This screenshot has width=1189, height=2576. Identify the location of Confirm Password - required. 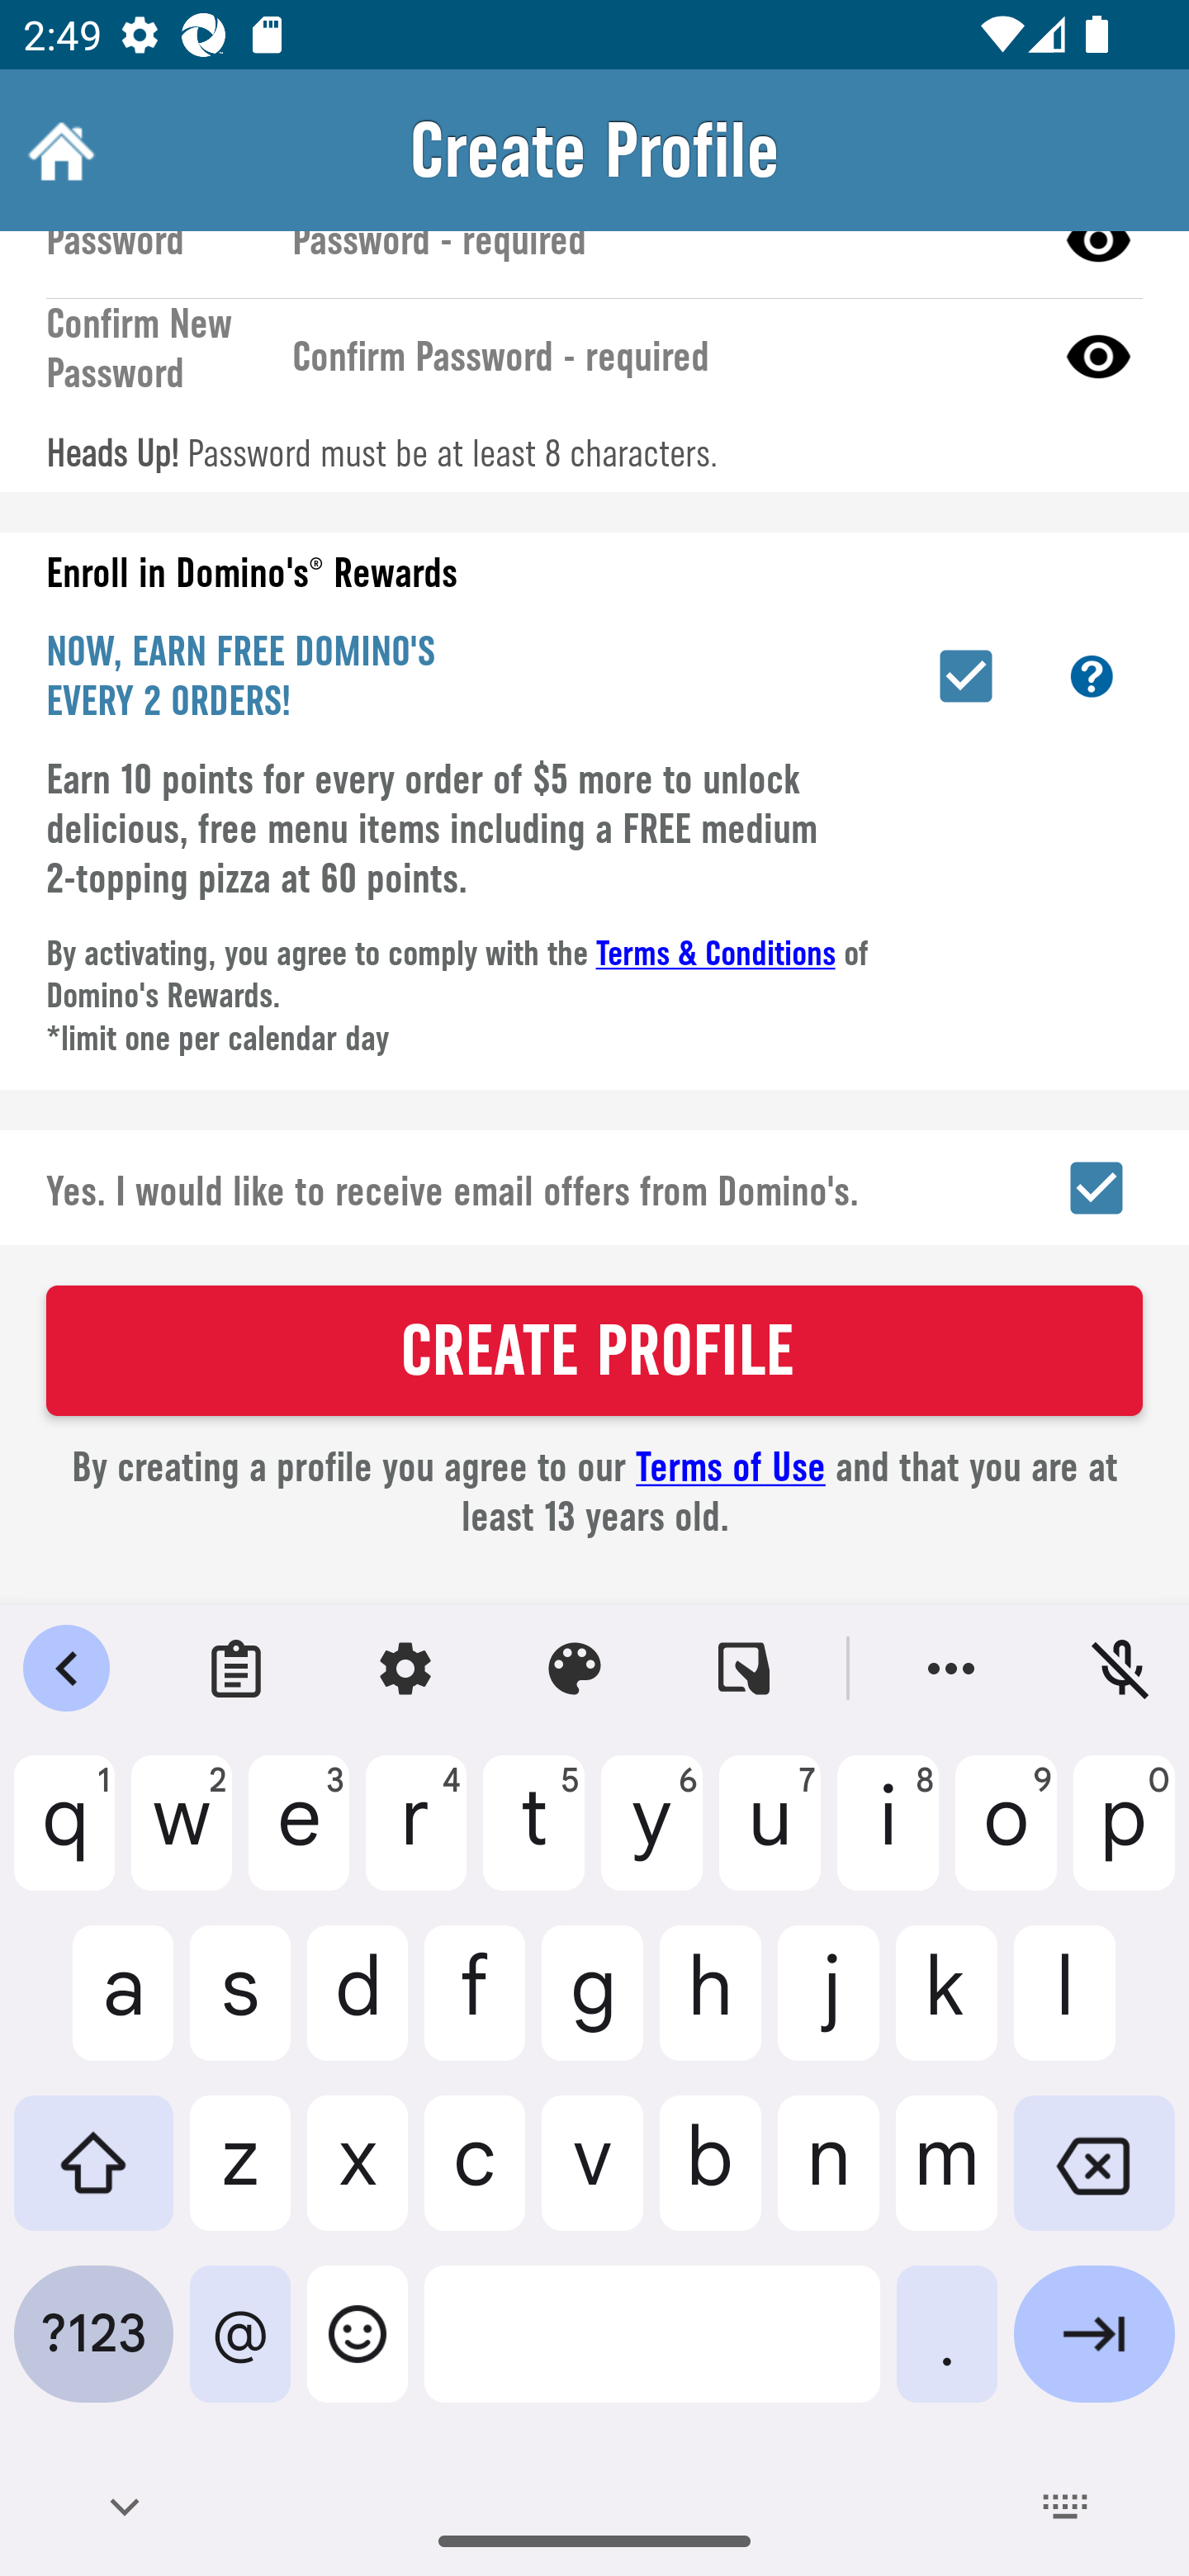
(659, 357).